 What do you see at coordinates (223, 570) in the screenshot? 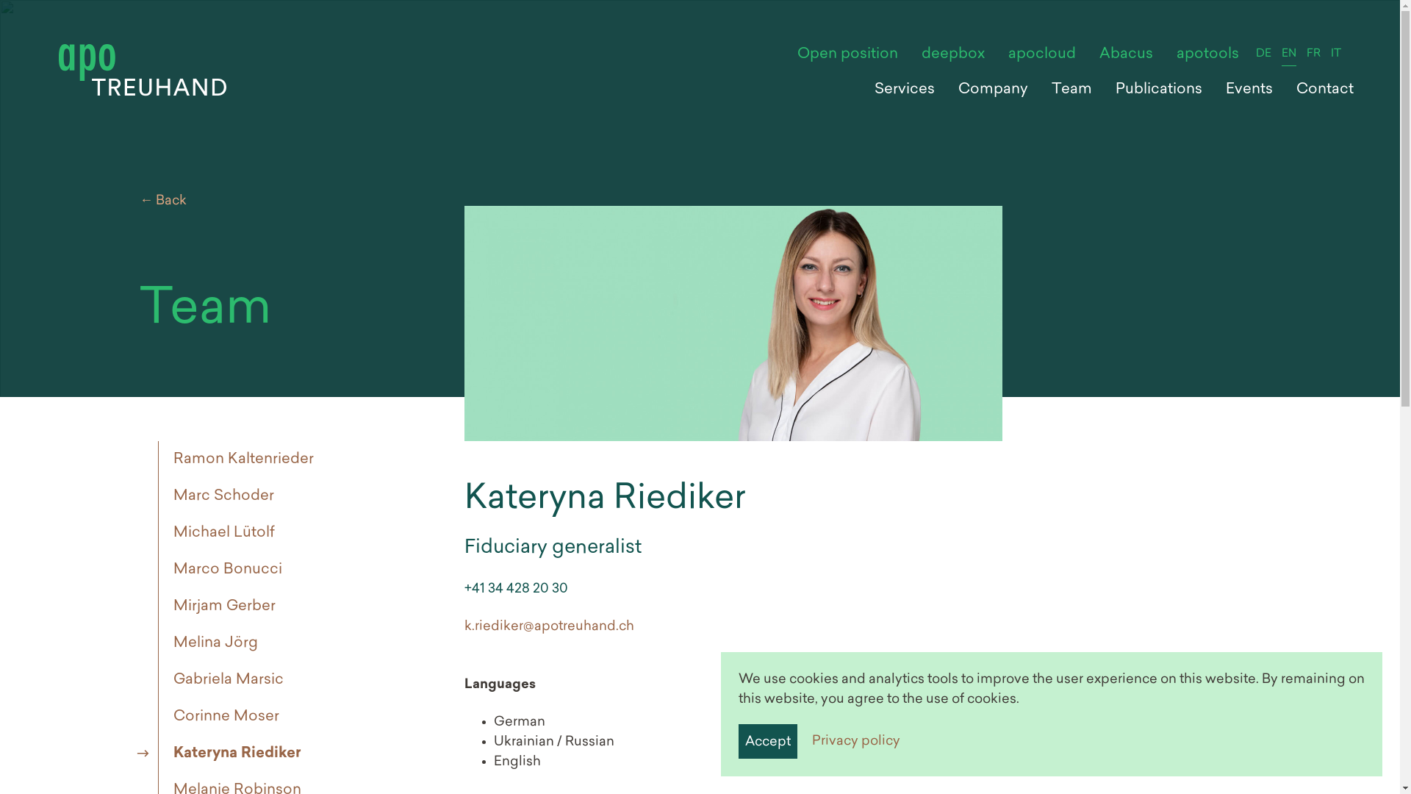
I see `Marco Bonucci` at bounding box center [223, 570].